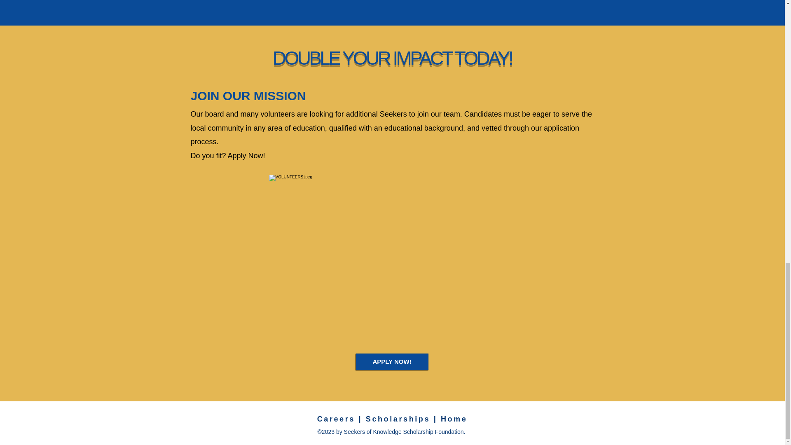 This screenshot has height=445, width=791. What do you see at coordinates (246, 156) in the screenshot?
I see `Apply Now!` at bounding box center [246, 156].